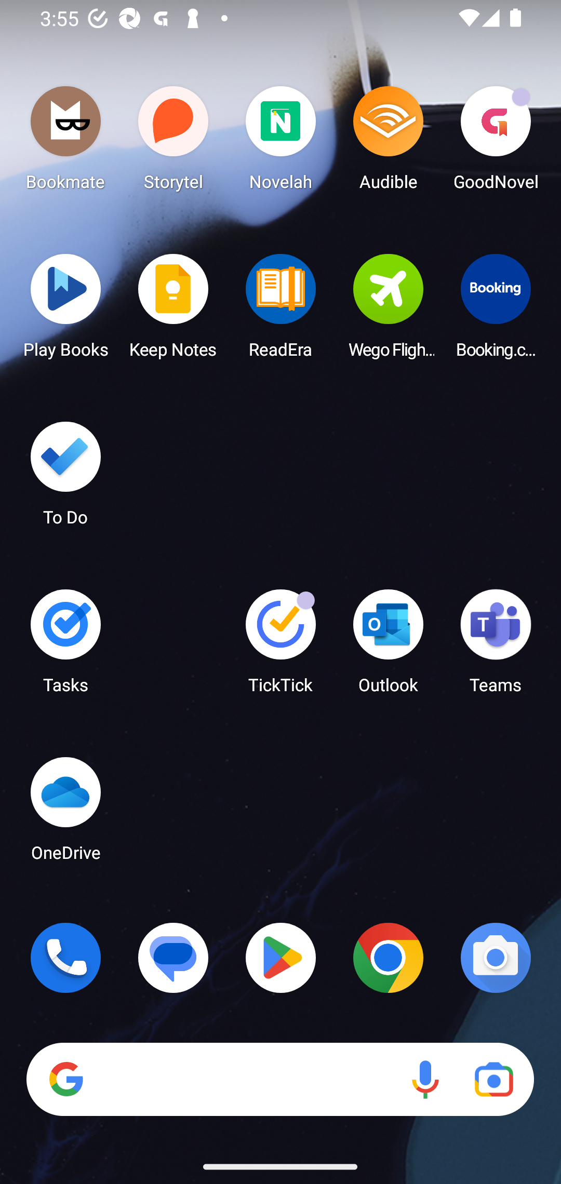  What do you see at coordinates (280, 310) in the screenshot?
I see `ReadEra` at bounding box center [280, 310].